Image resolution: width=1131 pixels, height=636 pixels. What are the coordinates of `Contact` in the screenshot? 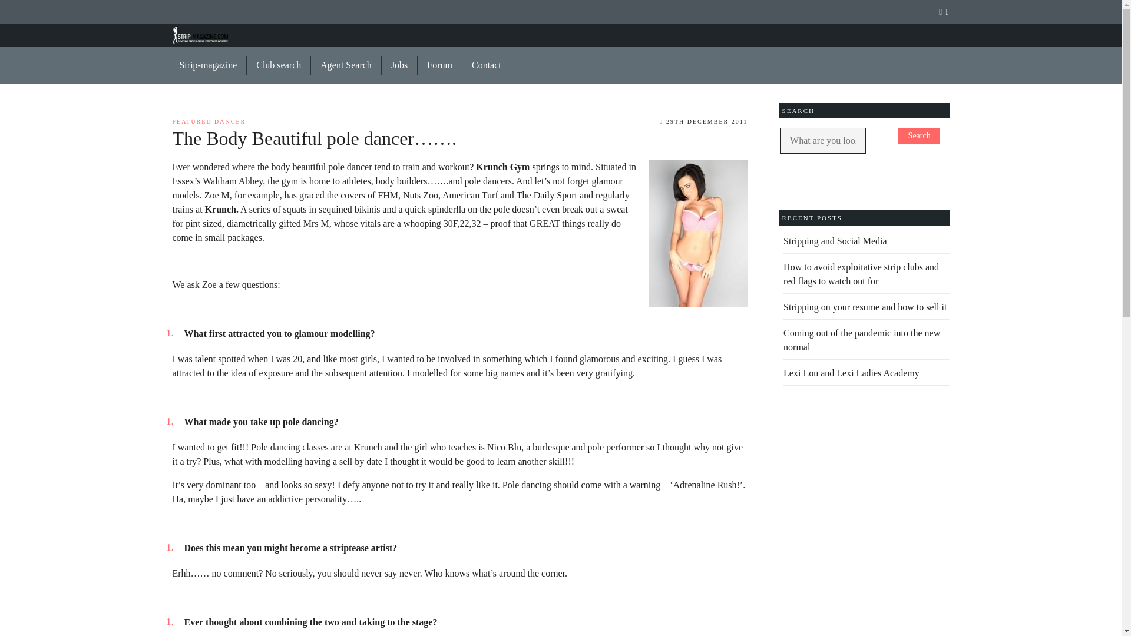 It's located at (482, 65).